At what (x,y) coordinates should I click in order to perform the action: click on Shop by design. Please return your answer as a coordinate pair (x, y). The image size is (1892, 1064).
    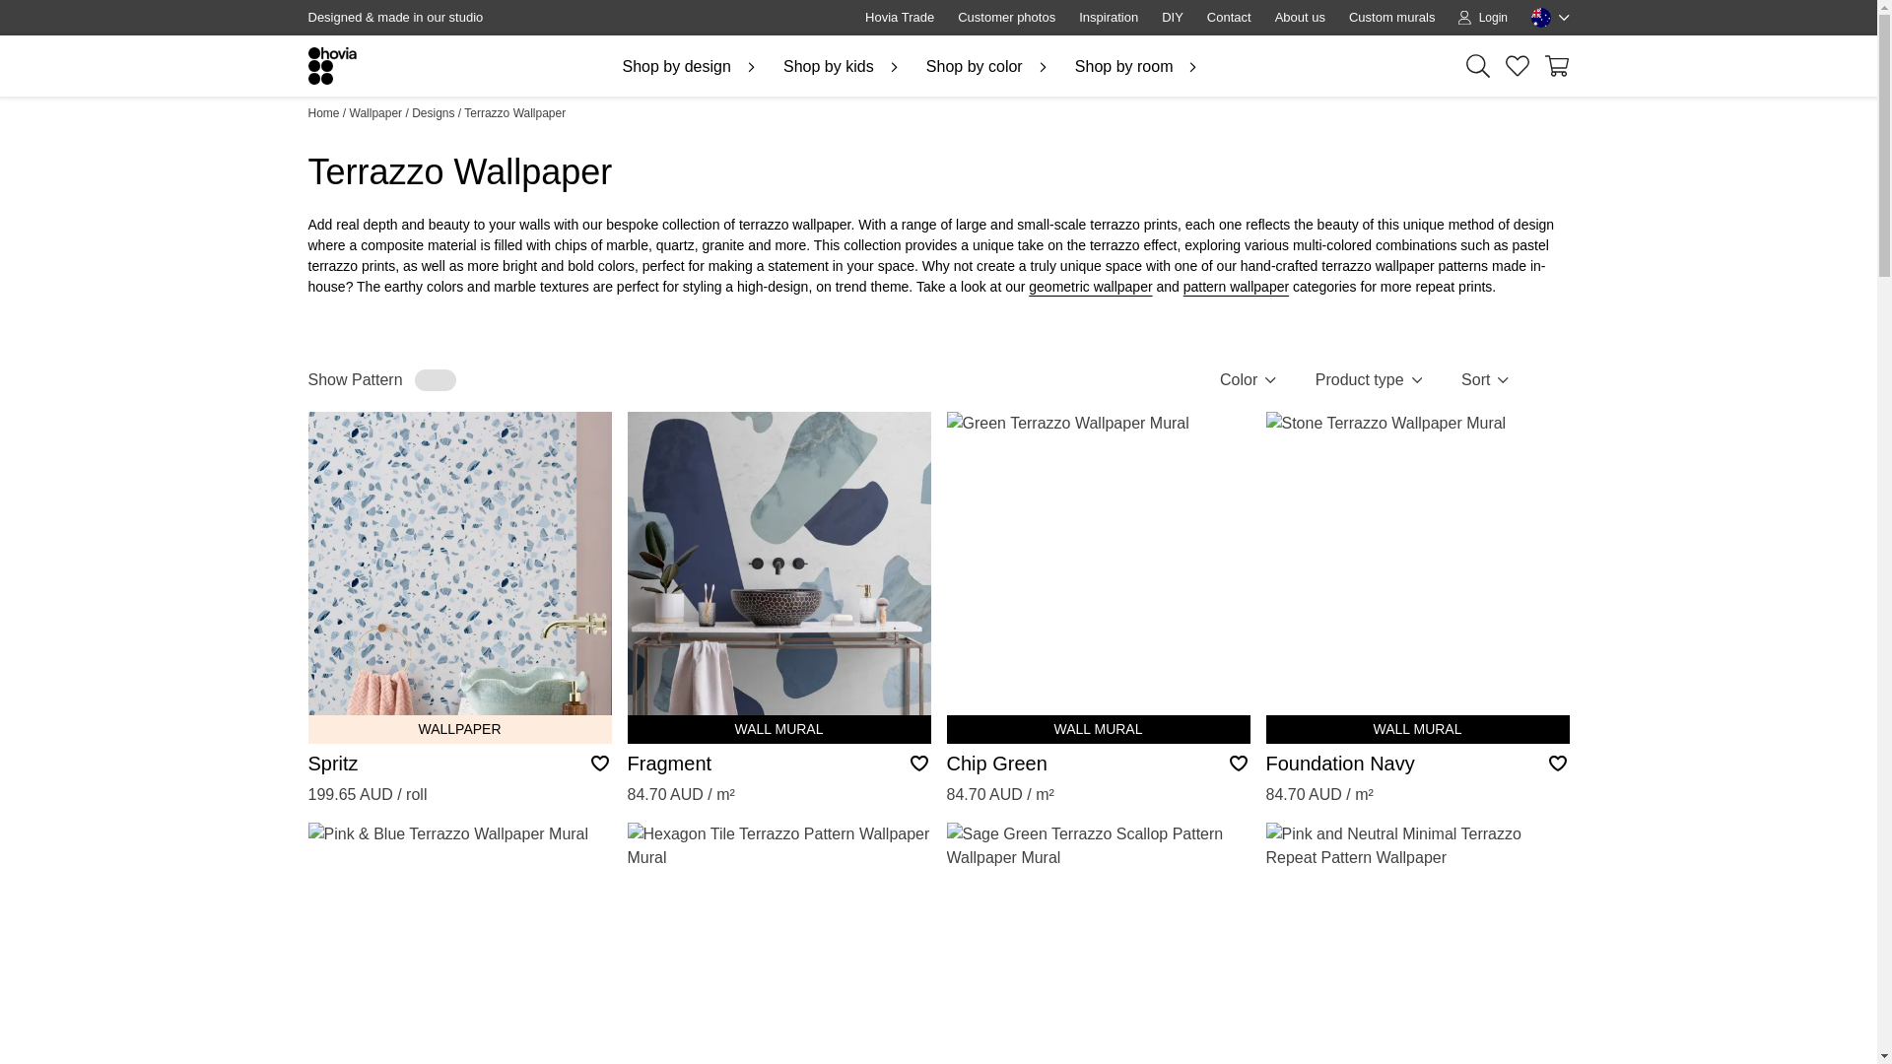
    Looking at the image, I should click on (692, 67).